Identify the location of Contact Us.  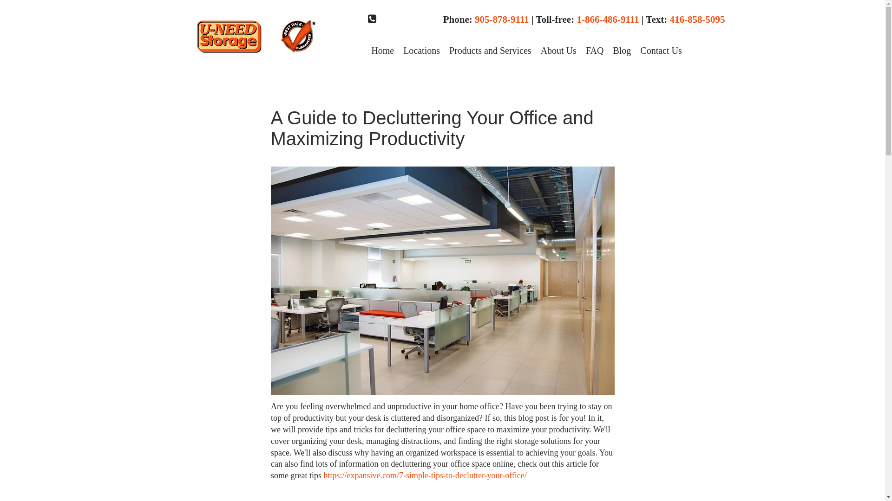
(661, 51).